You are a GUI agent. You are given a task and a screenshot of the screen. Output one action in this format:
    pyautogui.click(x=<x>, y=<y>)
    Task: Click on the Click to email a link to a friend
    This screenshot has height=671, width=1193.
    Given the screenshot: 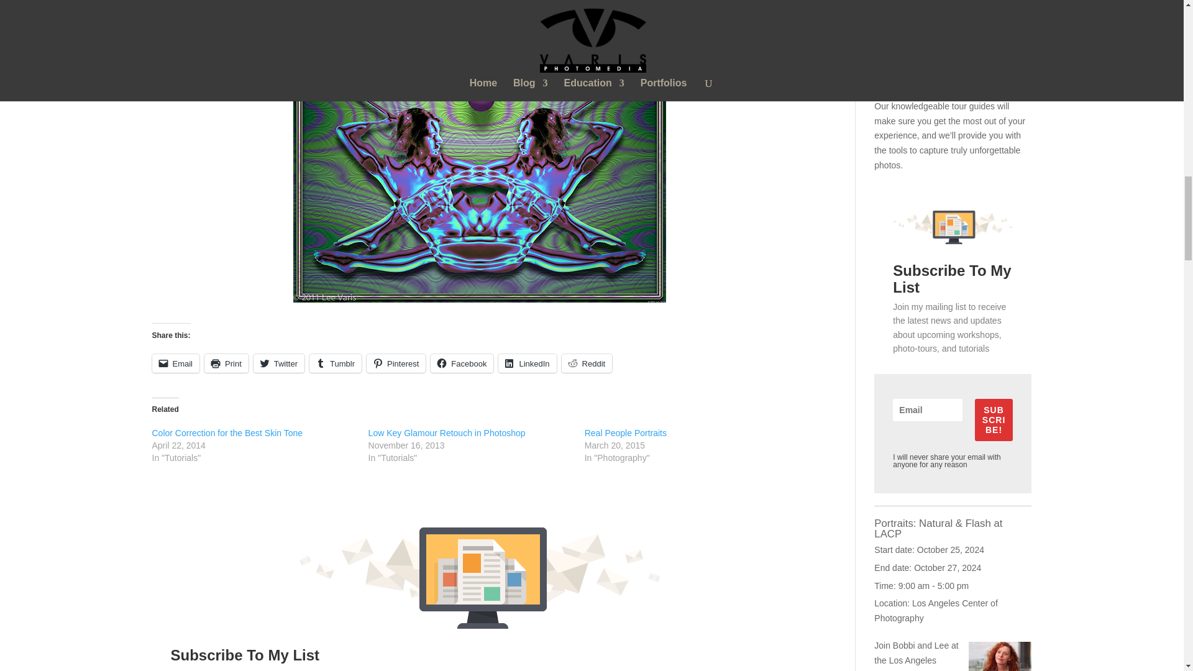 What is the action you would take?
    pyautogui.click(x=175, y=363)
    